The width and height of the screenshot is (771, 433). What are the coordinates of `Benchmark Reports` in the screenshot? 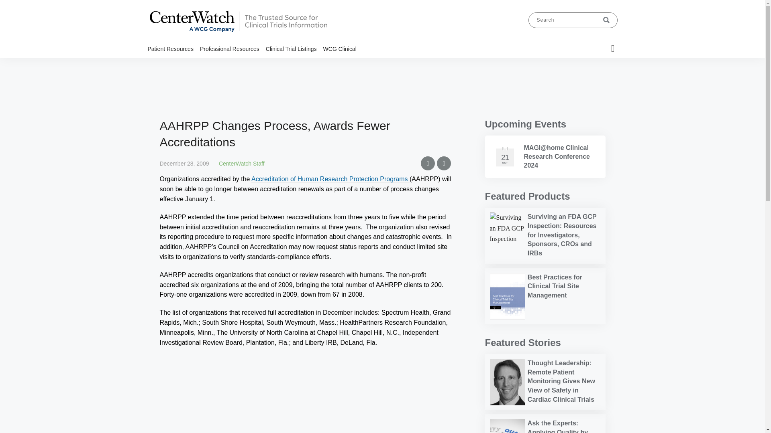 It's located at (246, 64).